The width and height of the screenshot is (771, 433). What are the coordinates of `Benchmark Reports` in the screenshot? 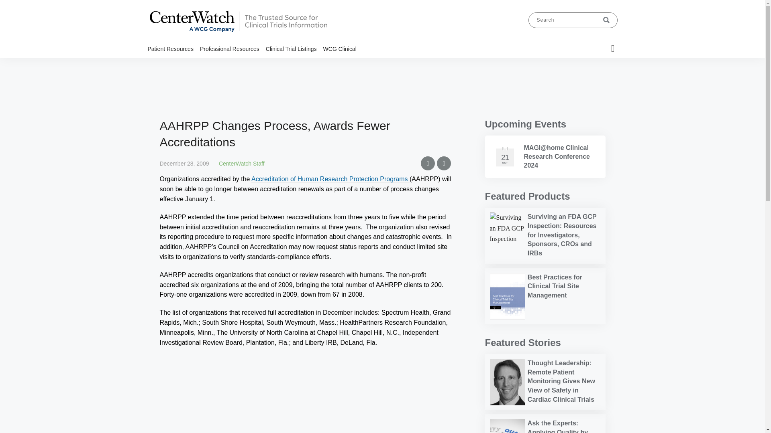 It's located at (246, 64).